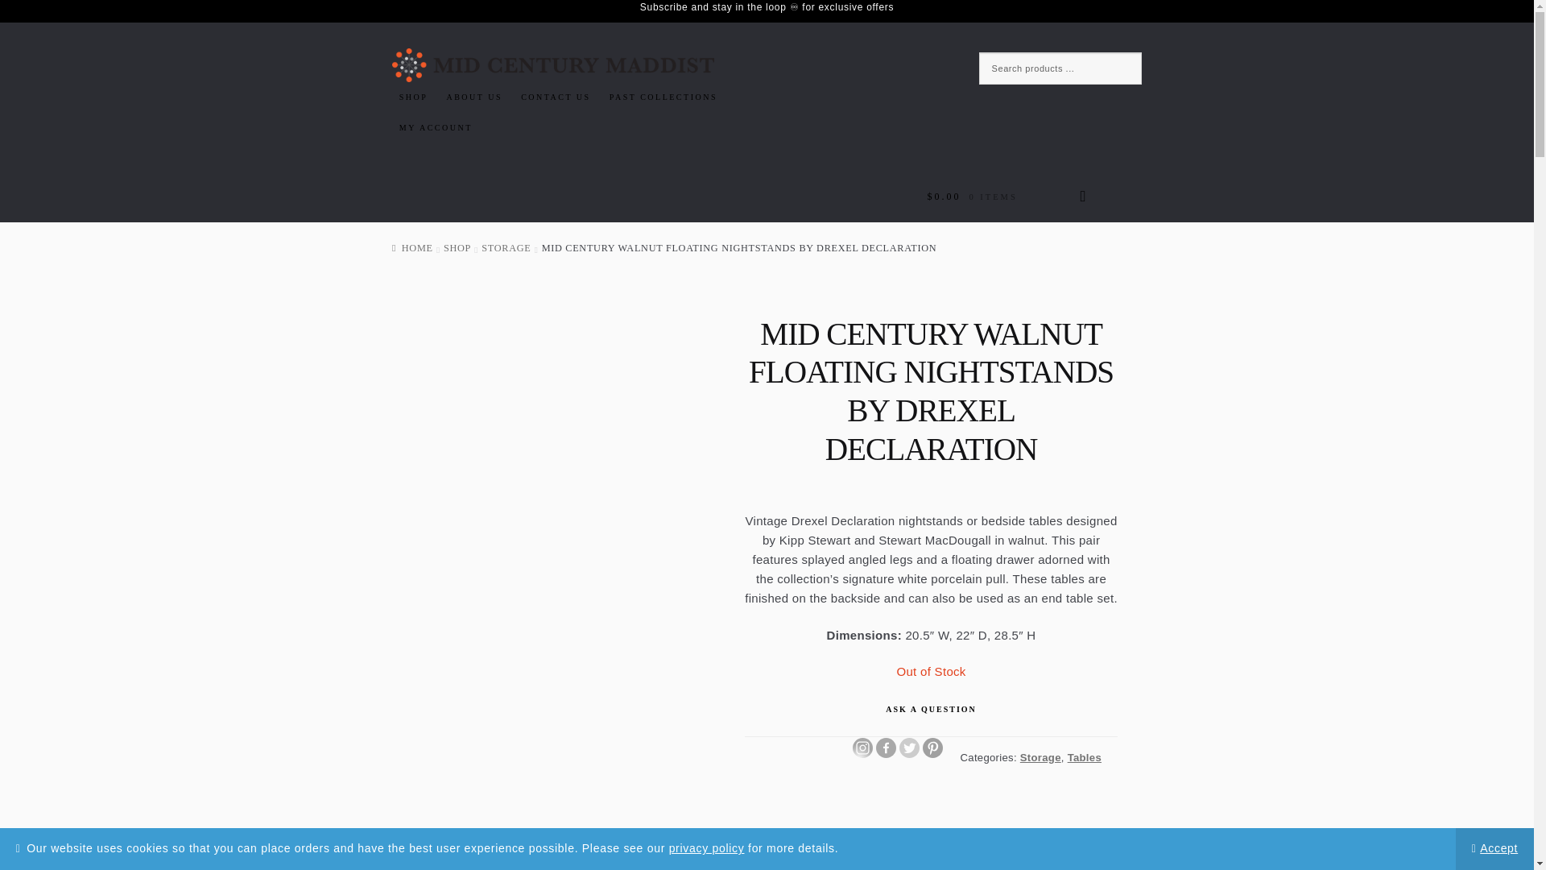  What do you see at coordinates (555, 97) in the screenshot?
I see `CONTACT US` at bounding box center [555, 97].